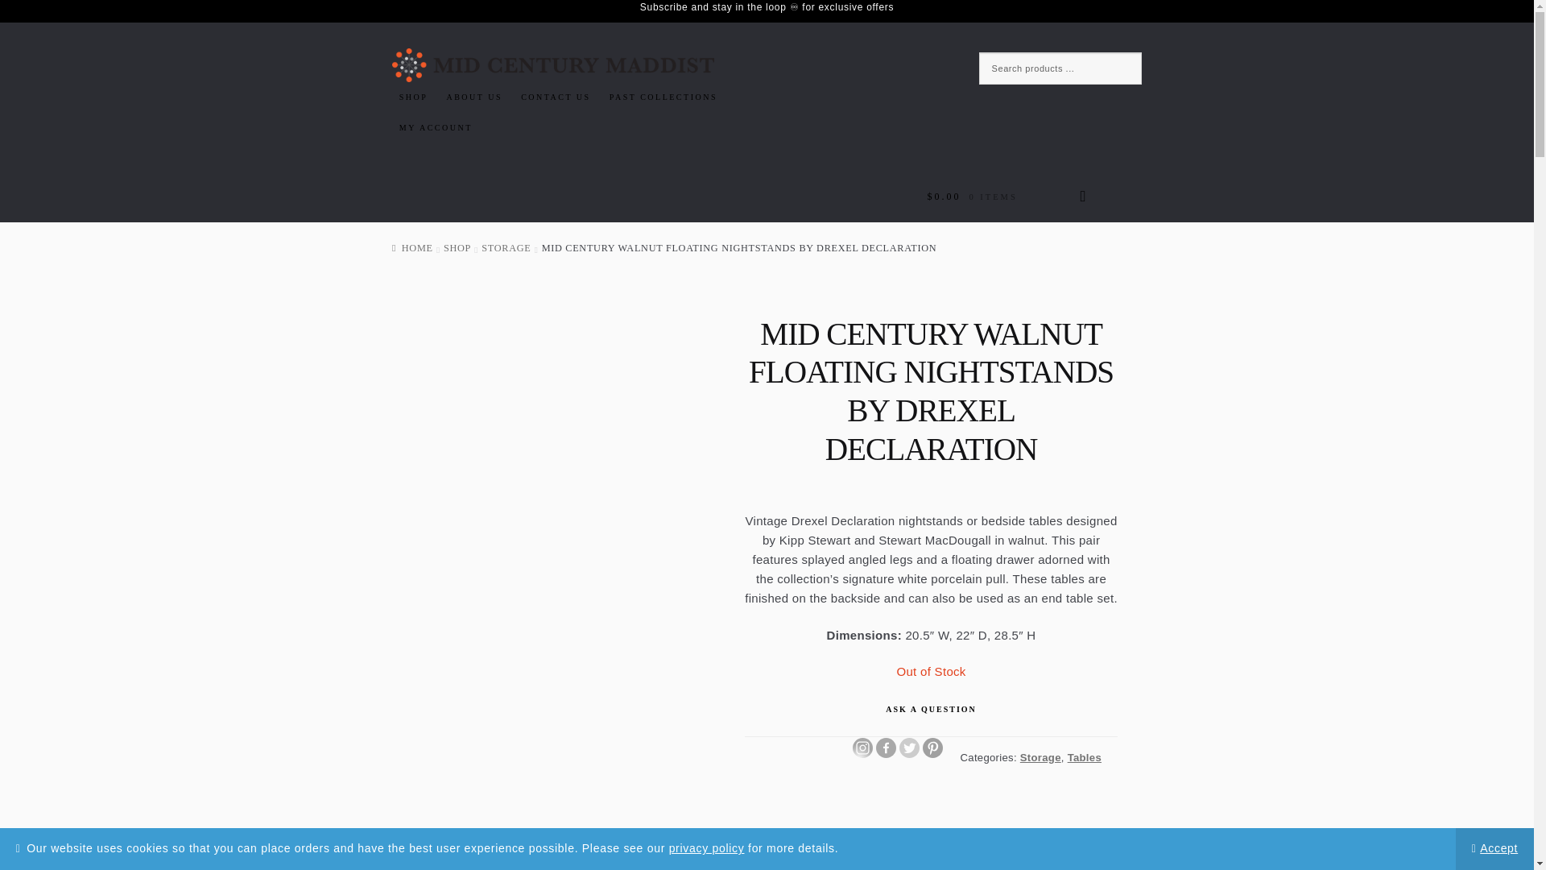  What do you see at coordinates (555, 97) in the screenshot?
I see `CONTACT US` at bounding box center [555, 97].